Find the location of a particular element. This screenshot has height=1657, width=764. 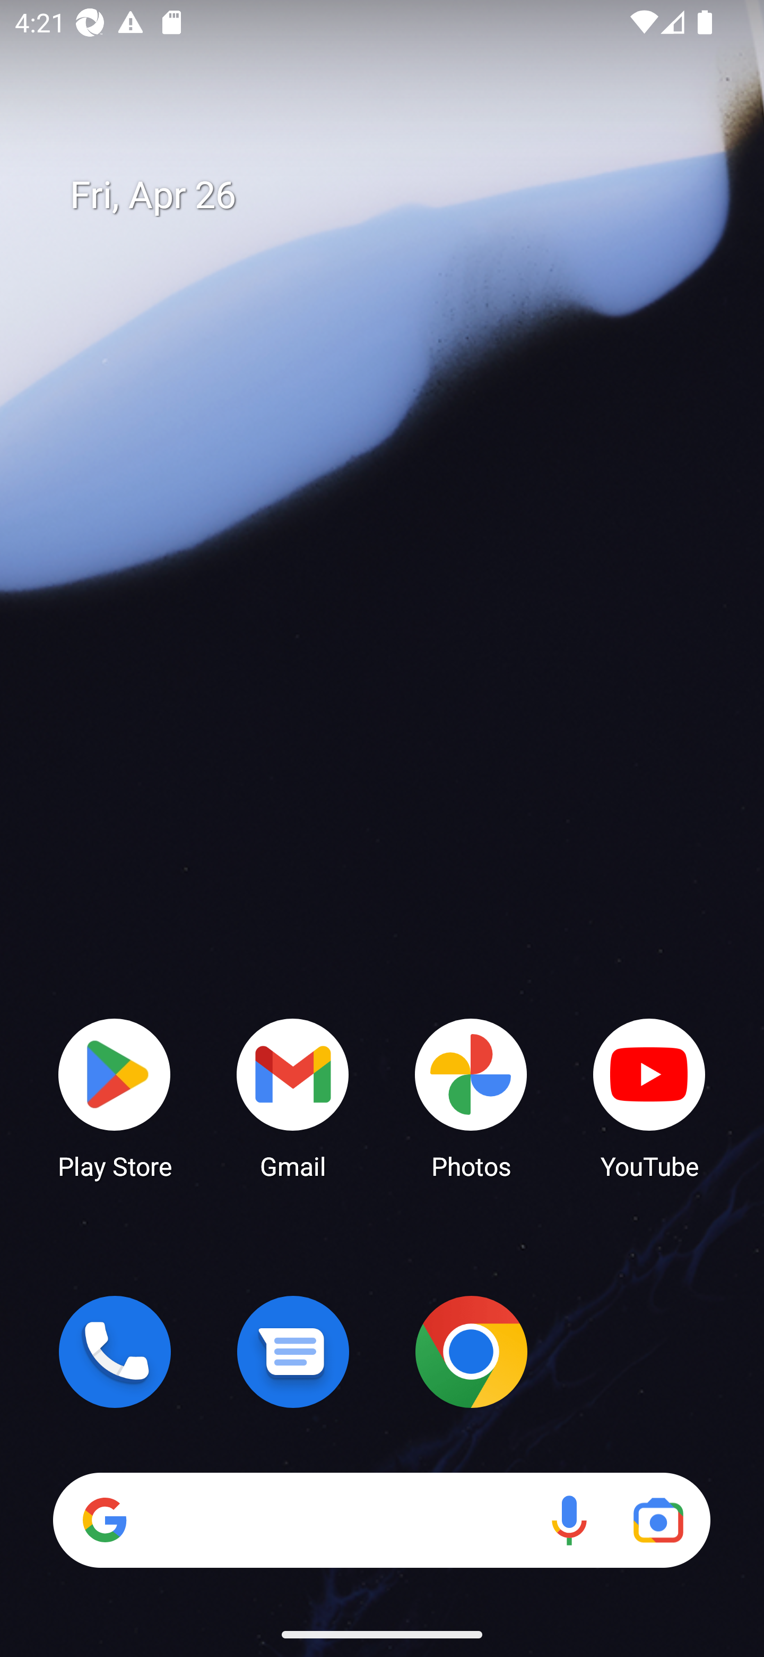

Fri, Apr 26 is located at coordinates (397, 195).